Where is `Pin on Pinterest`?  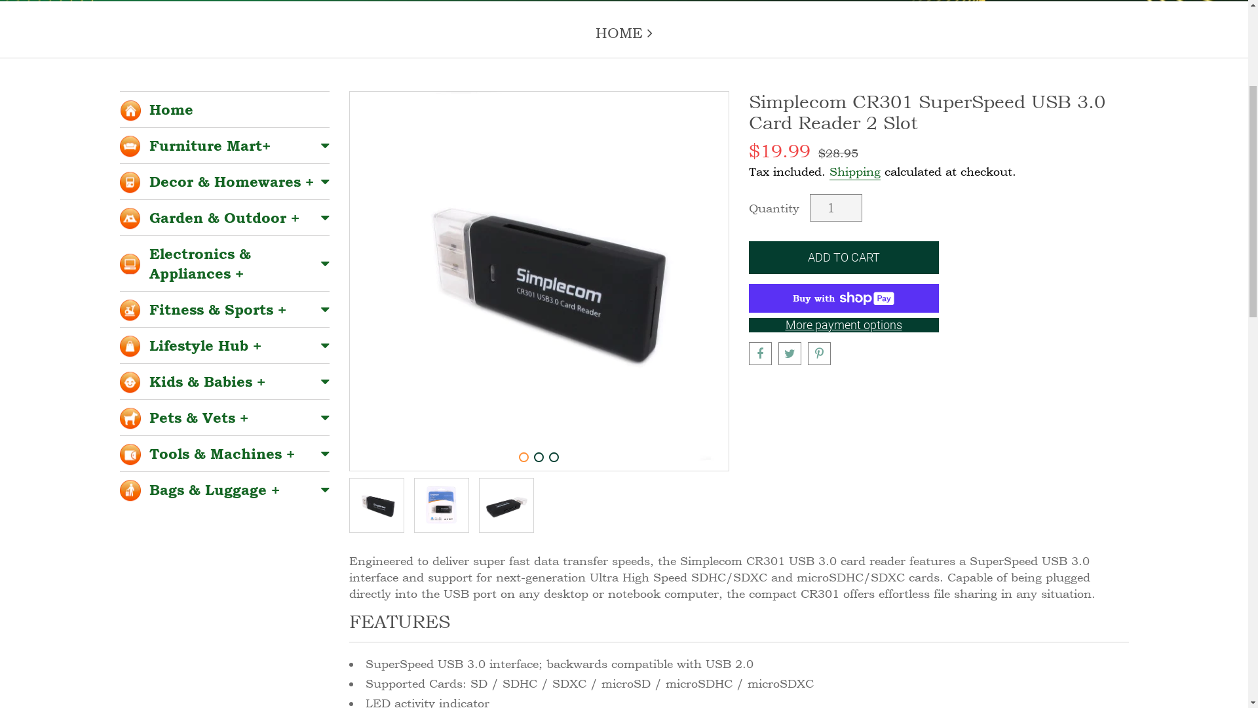 Pin on Pinterest is located at coordinates (819, 587).